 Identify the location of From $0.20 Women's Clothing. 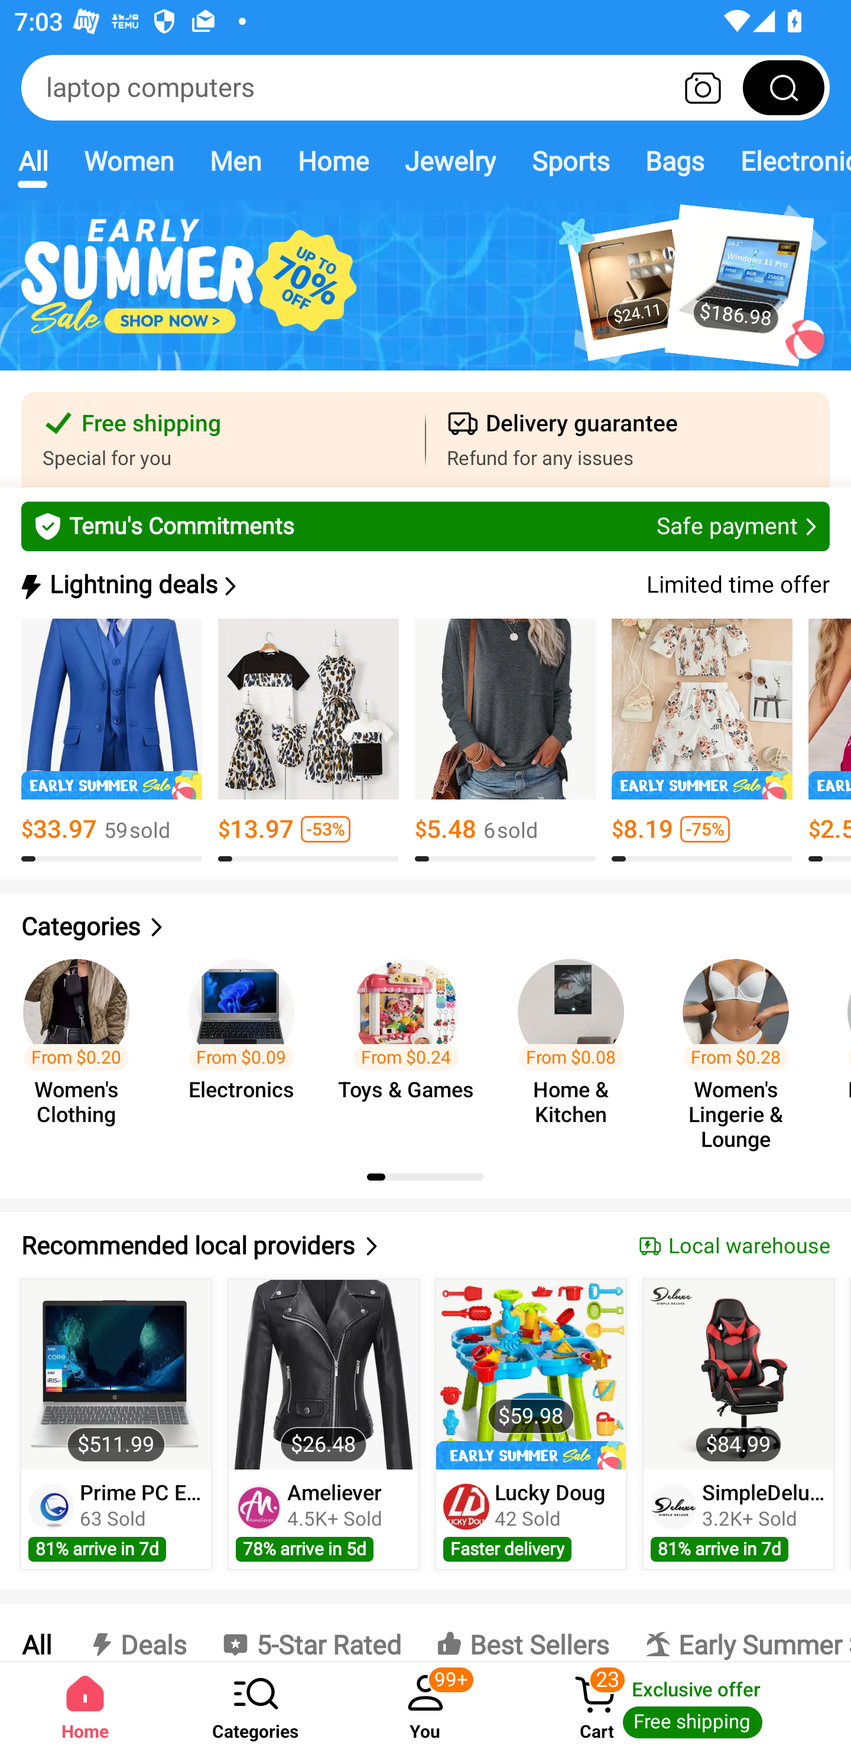
(83, 1045).